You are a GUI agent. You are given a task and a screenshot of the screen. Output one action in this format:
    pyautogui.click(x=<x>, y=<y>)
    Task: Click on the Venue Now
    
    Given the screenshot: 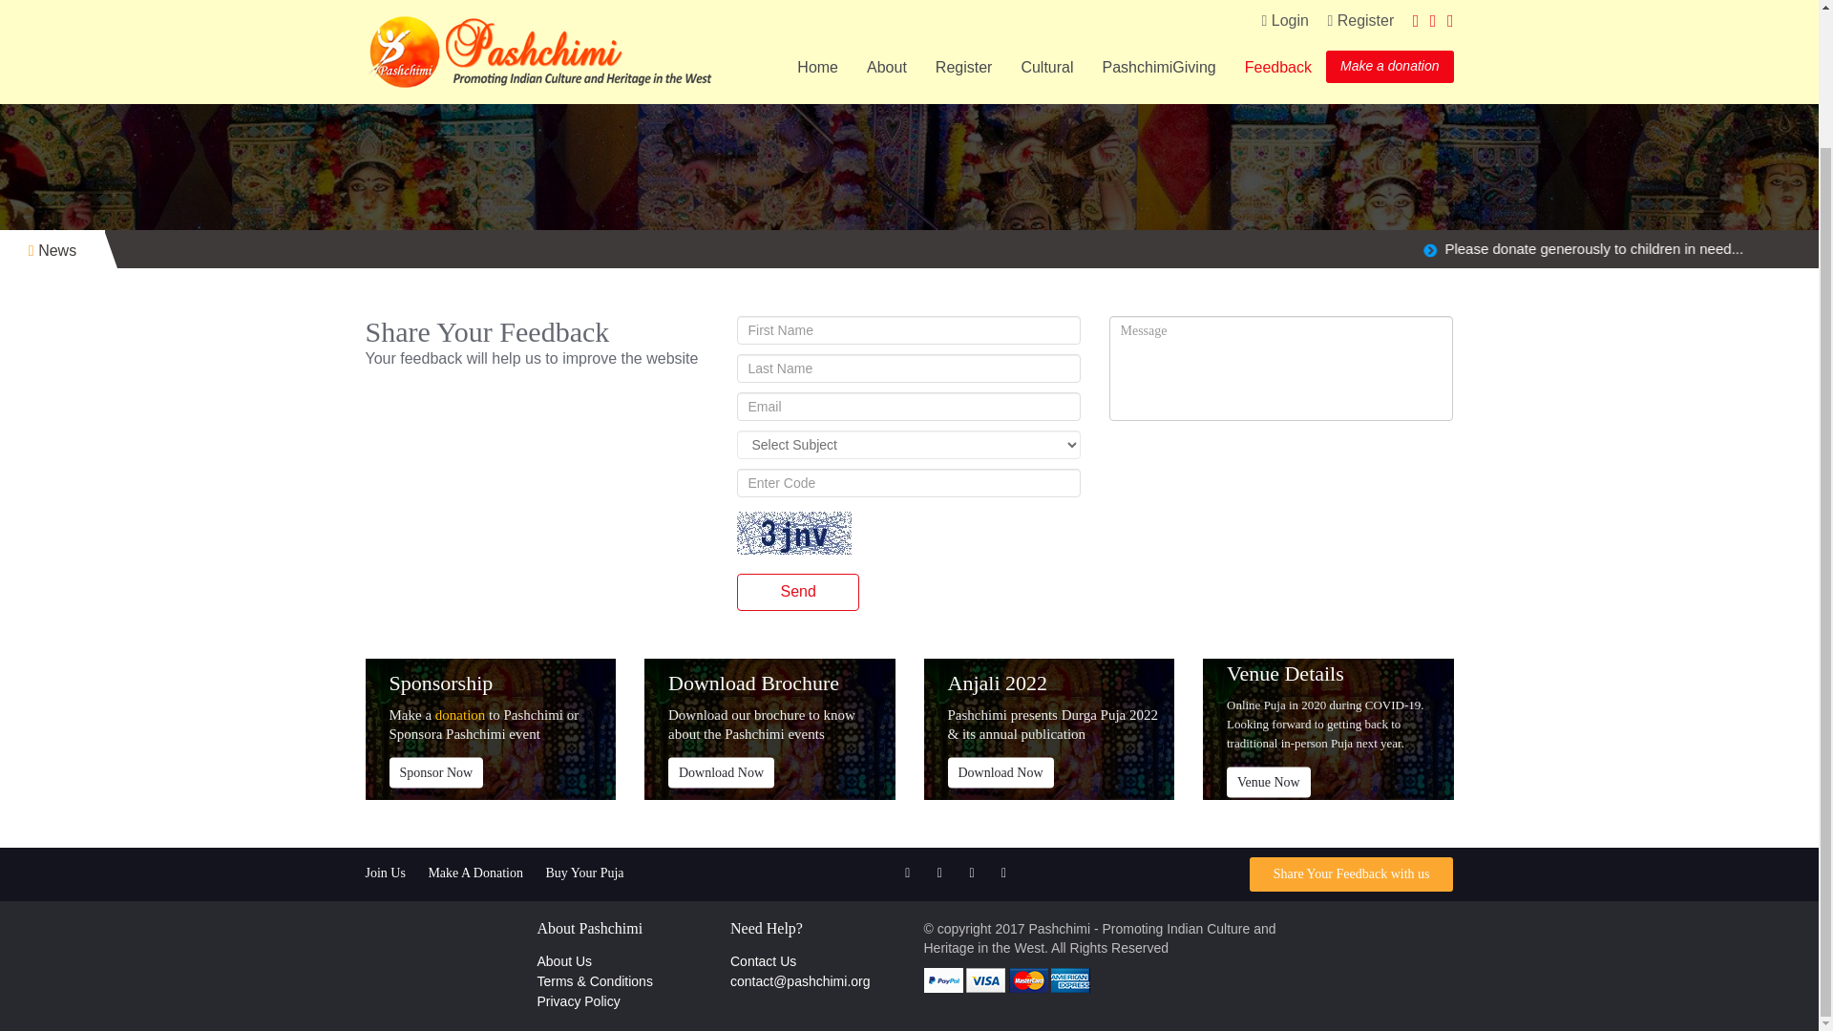 What is the action you would take?
    pyautogui.click(x=1268, y=781)
    